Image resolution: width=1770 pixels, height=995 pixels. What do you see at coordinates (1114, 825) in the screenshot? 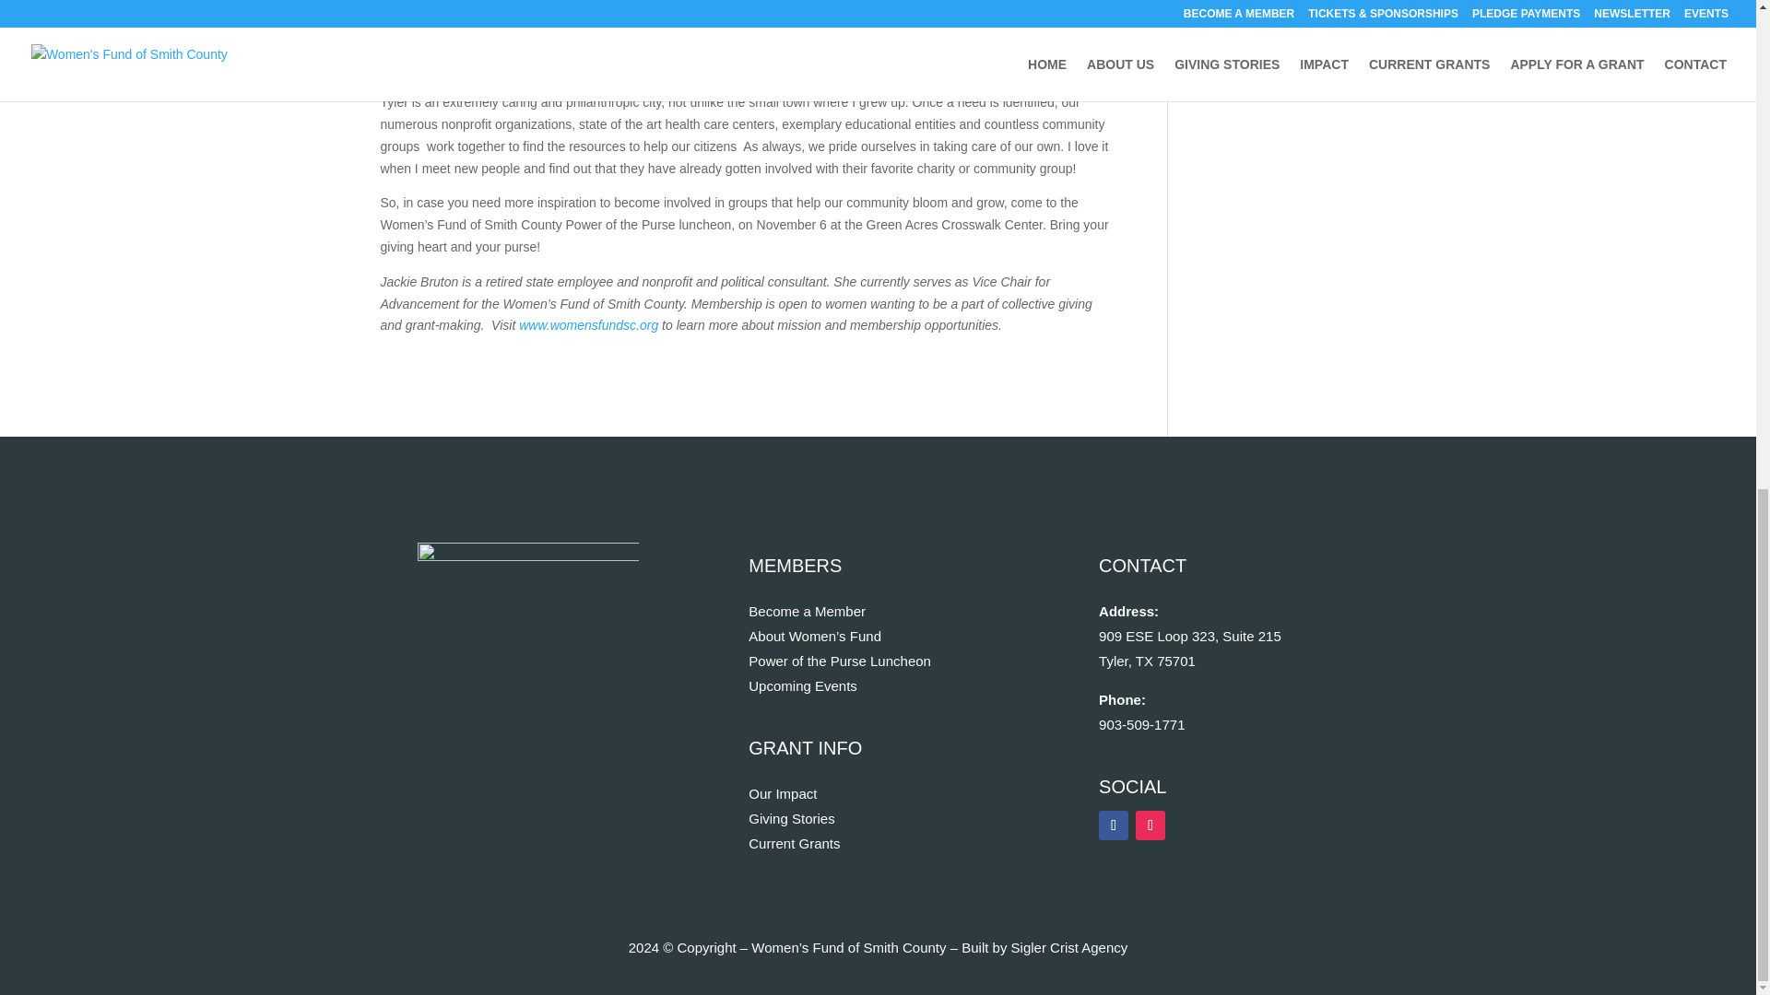
I see `Follow on Facebook` at bounding box center [1114, 825].